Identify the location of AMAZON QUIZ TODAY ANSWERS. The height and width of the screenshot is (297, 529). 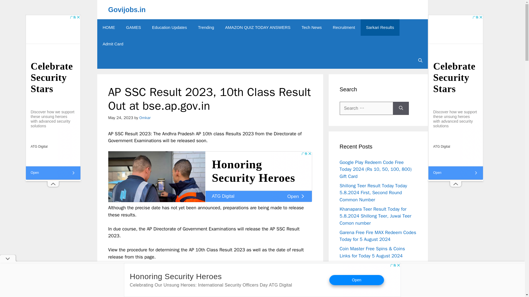
(257, 28).